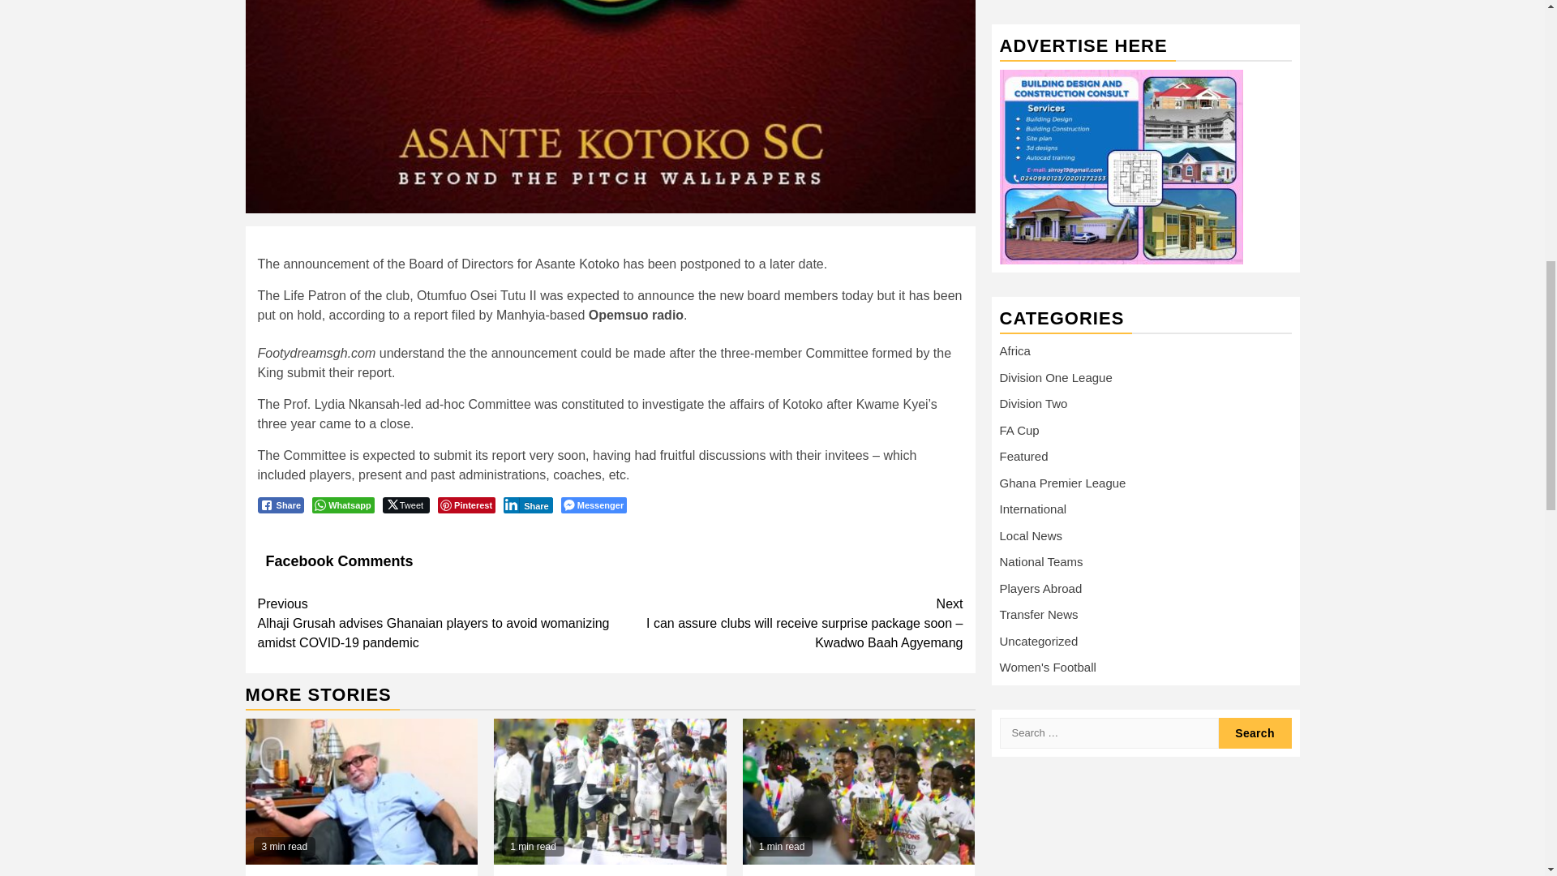 The height and width of the screenshot is (876, 1557). Describe the element at coordinates (1254, 188) in the screenshot. I see `Search` at that location.